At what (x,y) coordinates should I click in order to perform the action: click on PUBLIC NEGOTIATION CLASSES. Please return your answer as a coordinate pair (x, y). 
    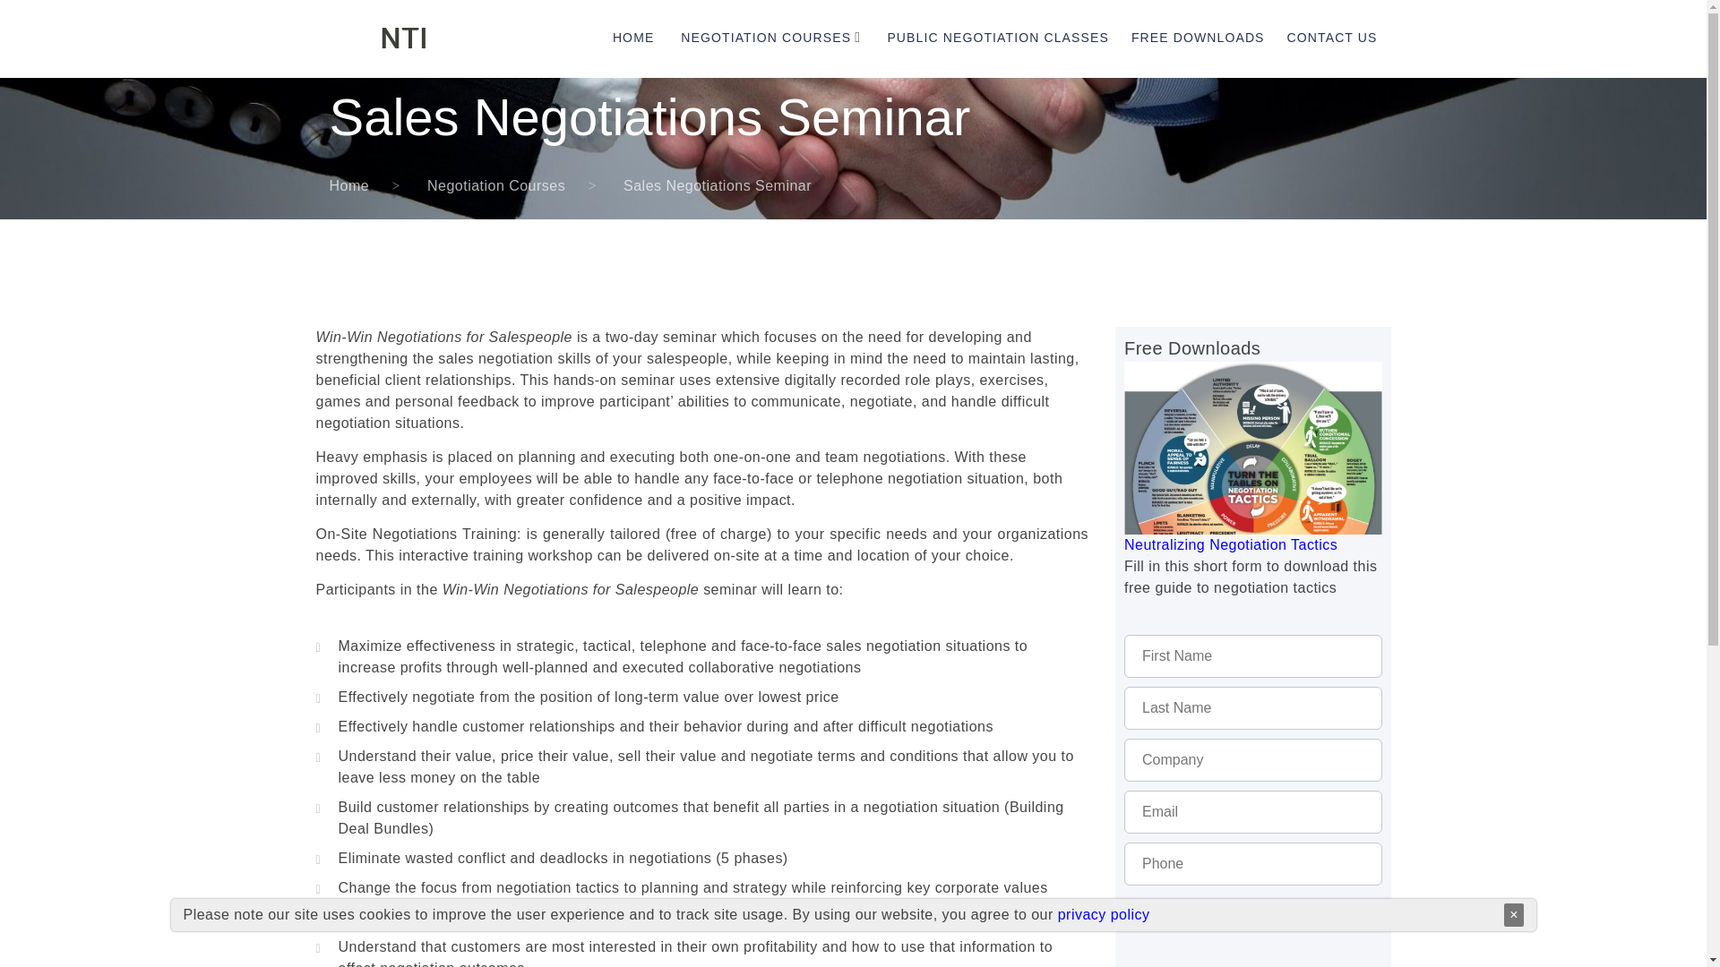
    Looking at the image, I should click on (997, 38).